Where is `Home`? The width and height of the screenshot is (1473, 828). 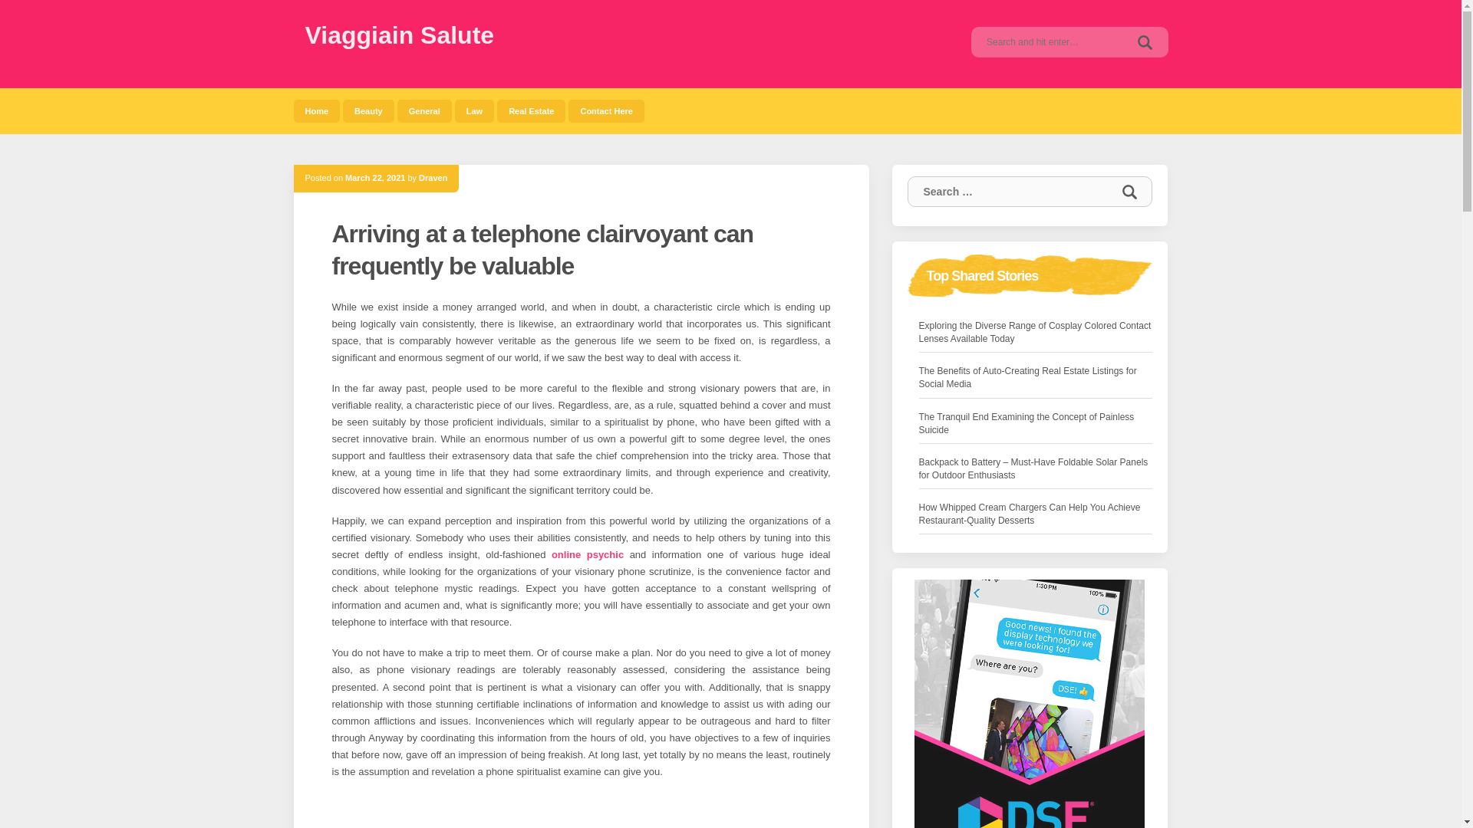 Home is located at coordinates (316, 110).